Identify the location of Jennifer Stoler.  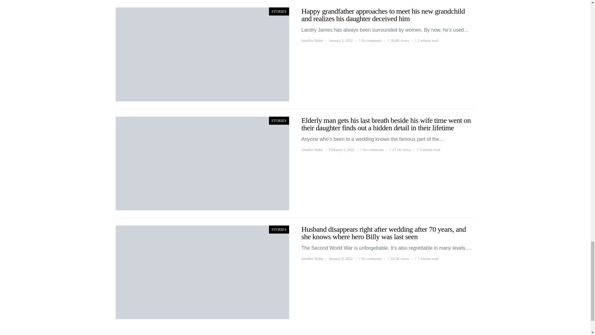
(312, 41).